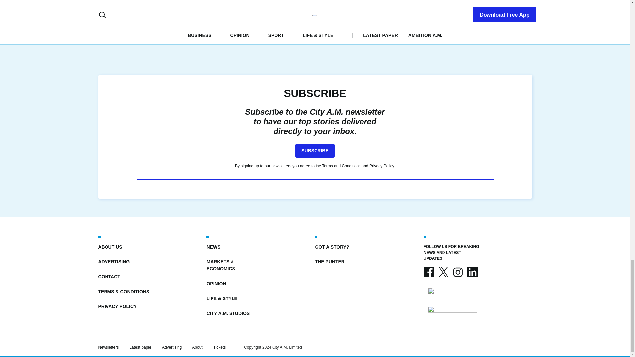  I want to click on X, so click(443, 272).